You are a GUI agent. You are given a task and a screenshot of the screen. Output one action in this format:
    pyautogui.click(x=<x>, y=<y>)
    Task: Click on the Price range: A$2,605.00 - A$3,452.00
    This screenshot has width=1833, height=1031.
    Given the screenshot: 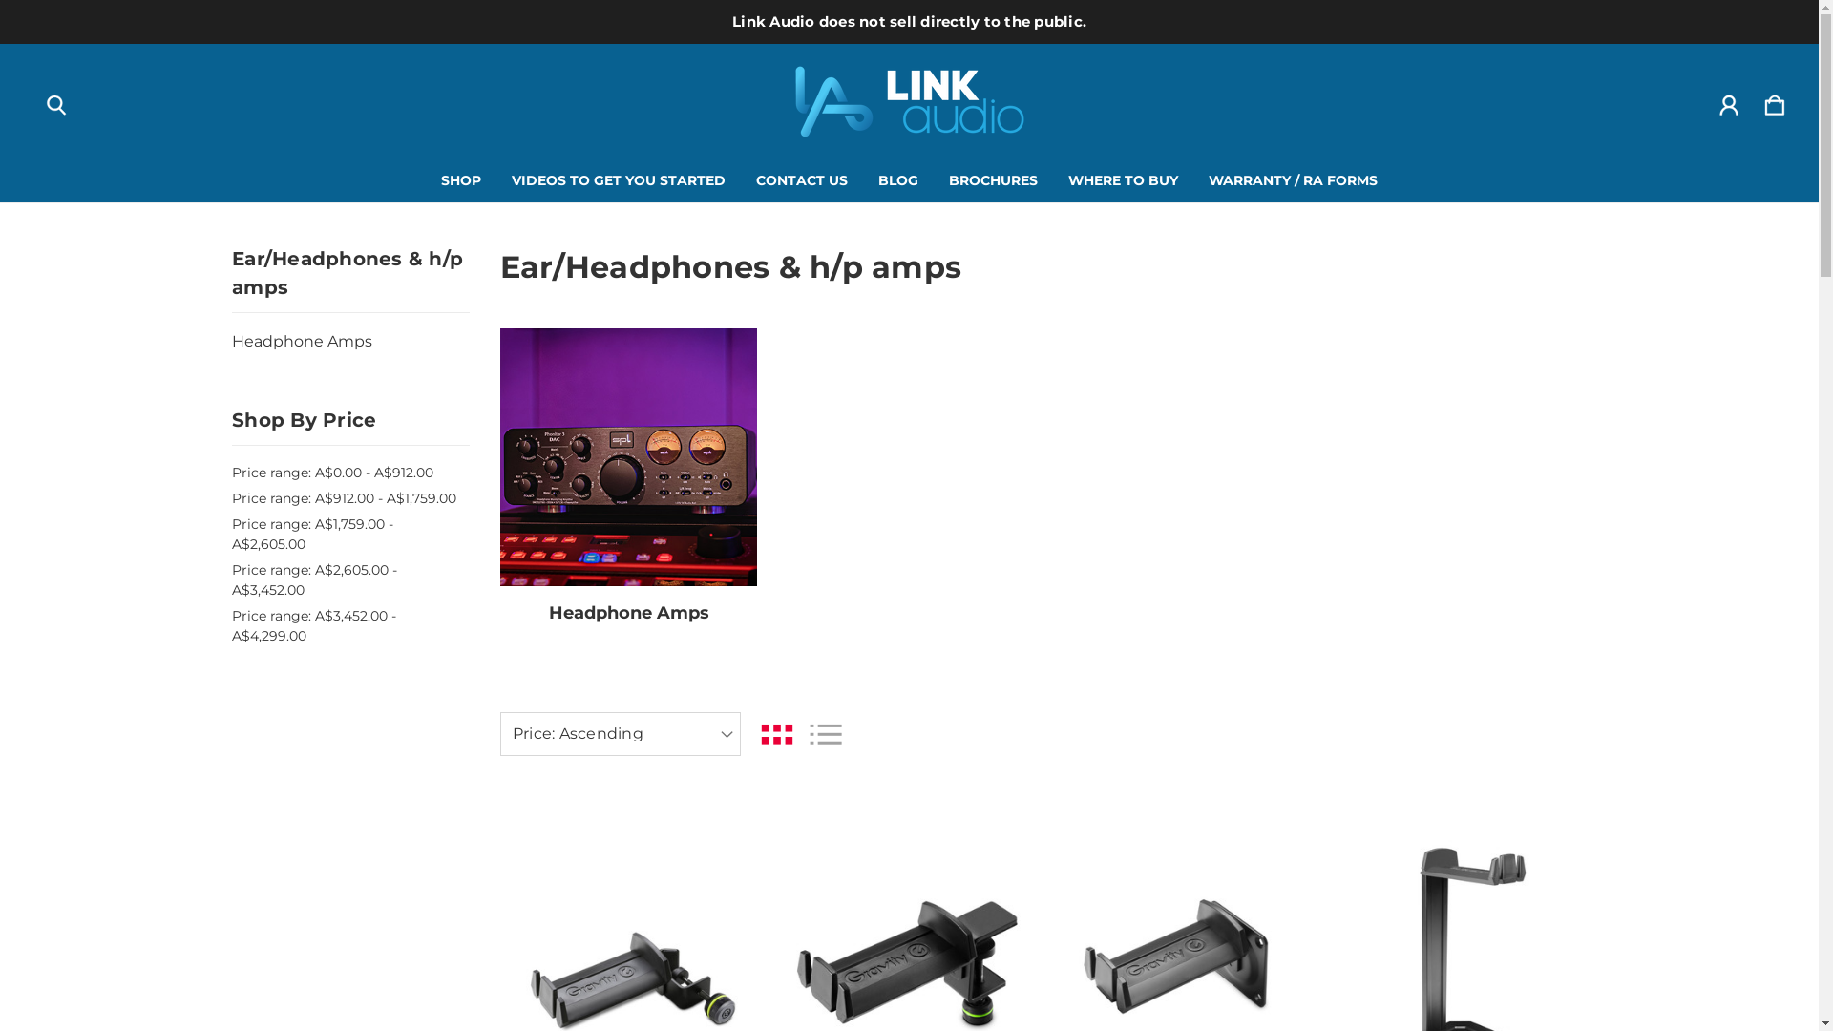 What is the action you would take?
    pyautogui.click(x=350, y=580)
    